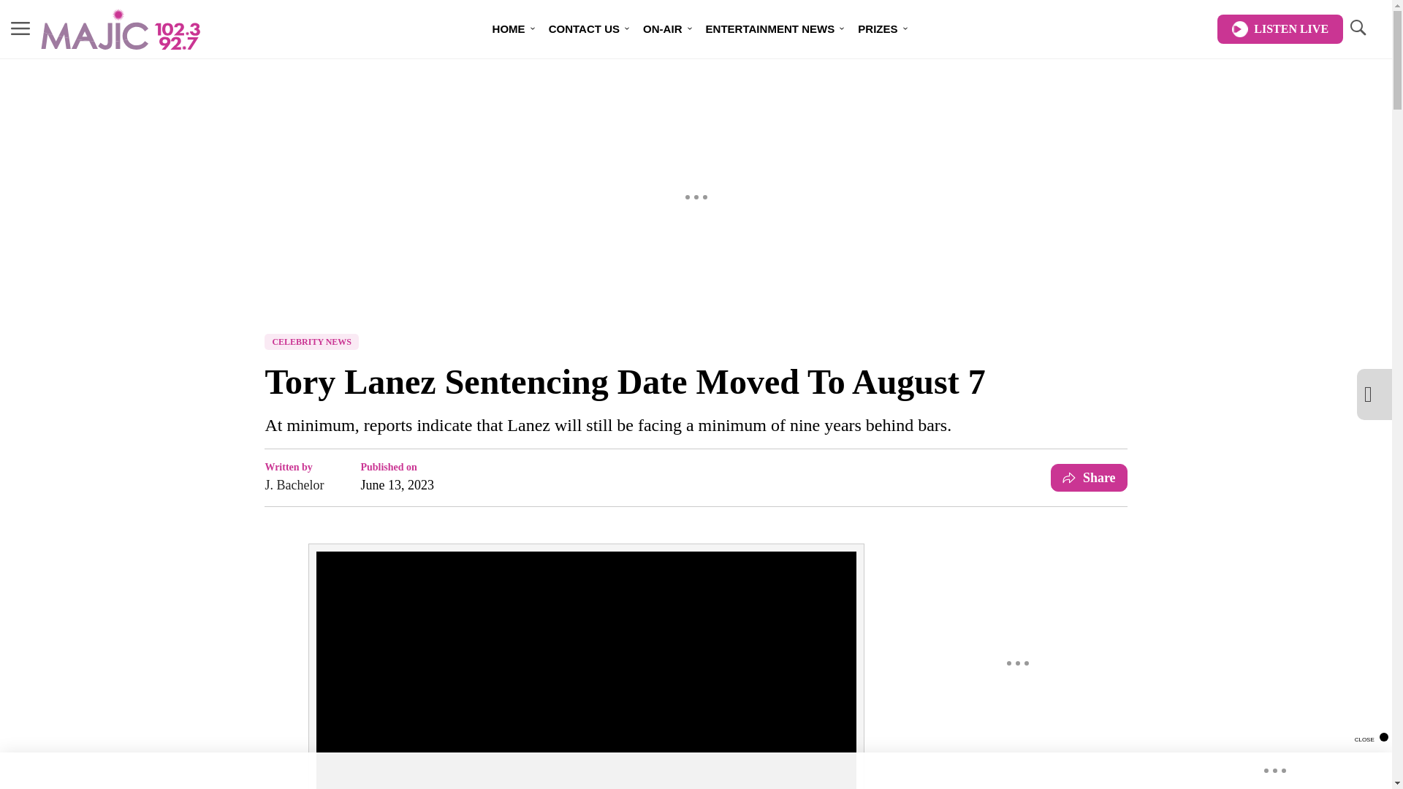 The image size is (1403, 789). I want to click on TOGGLE SEARCH, so click(1357, 29).